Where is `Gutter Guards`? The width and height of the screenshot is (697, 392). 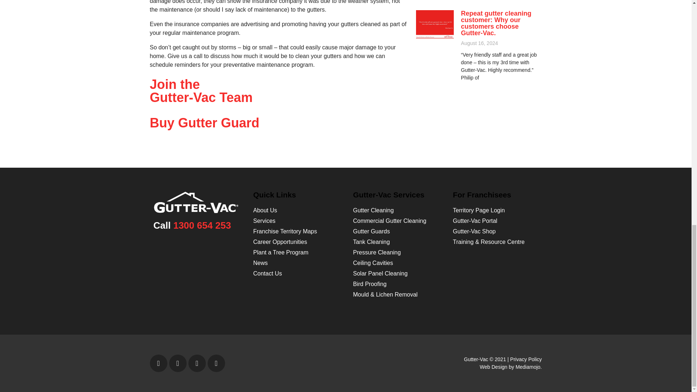
Gutter Guards is located at coordinates (380, 274).